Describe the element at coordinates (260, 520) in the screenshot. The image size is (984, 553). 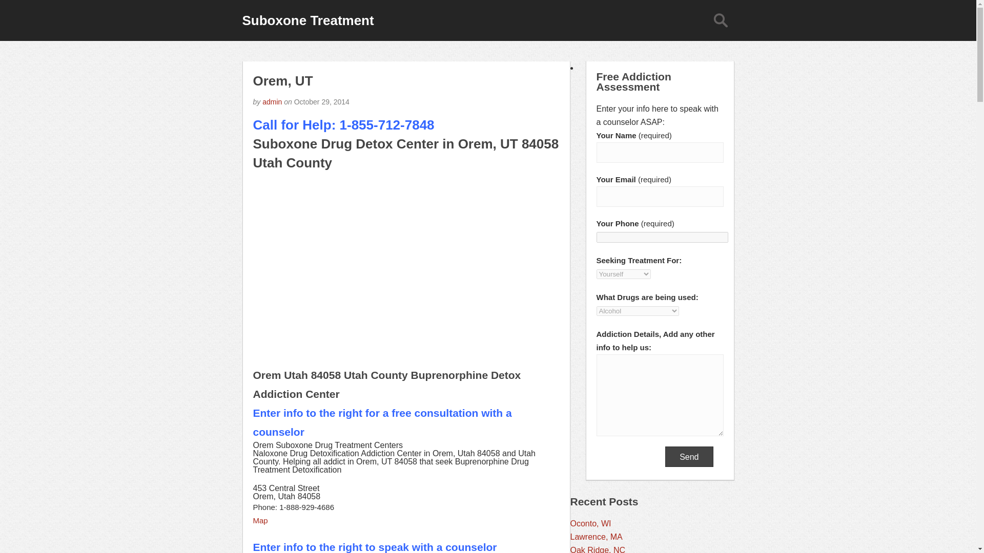
I see `Map` at that location.